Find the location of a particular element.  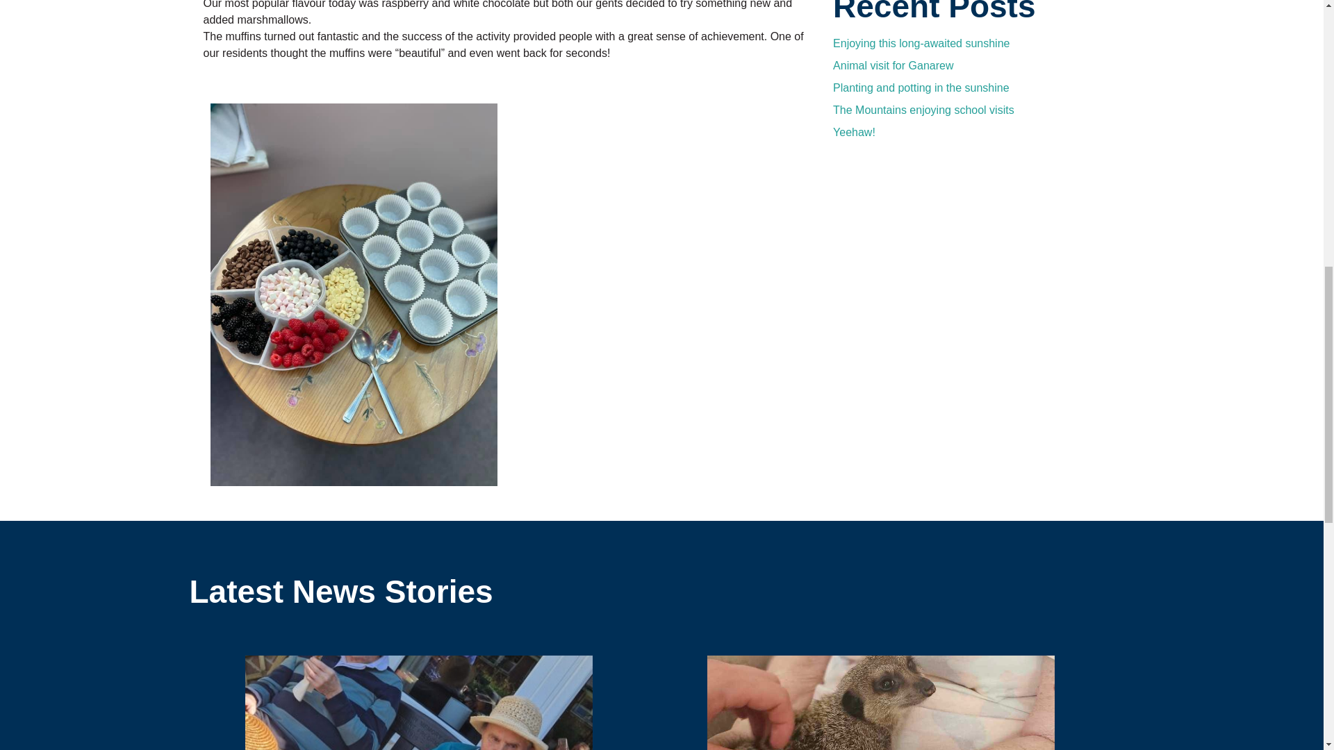

Enjoying this long-awaited sunshine is located at coordinates (921, 43).